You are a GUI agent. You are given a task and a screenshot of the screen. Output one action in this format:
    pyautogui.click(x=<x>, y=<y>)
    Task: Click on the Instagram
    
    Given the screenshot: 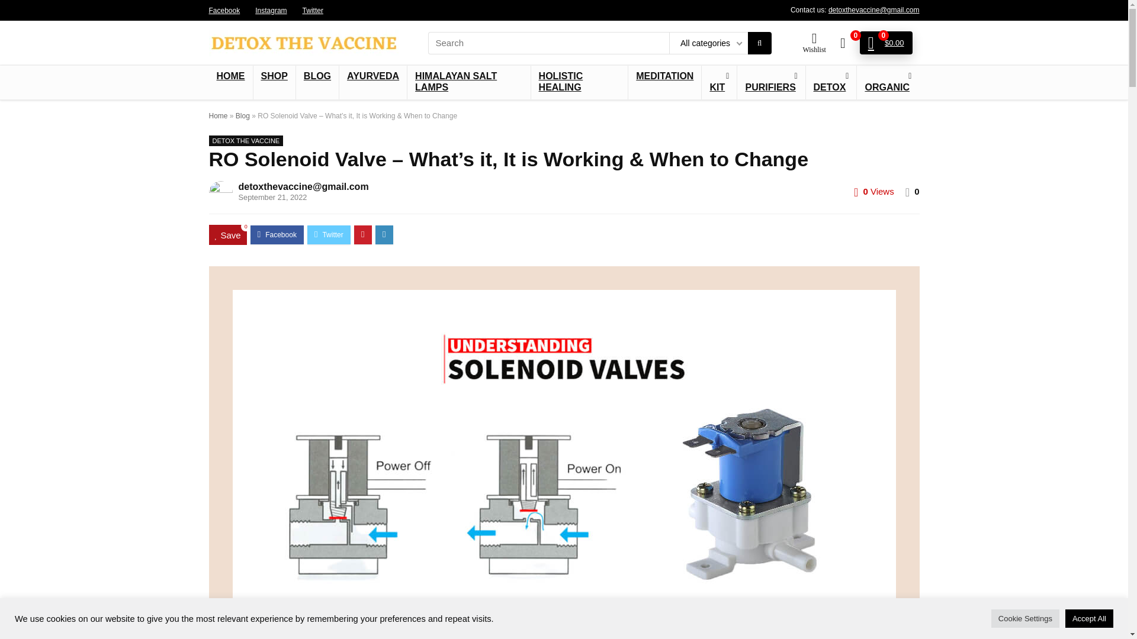 What is the action you would take?
    pyautogui.click(x=270, y=9)
    